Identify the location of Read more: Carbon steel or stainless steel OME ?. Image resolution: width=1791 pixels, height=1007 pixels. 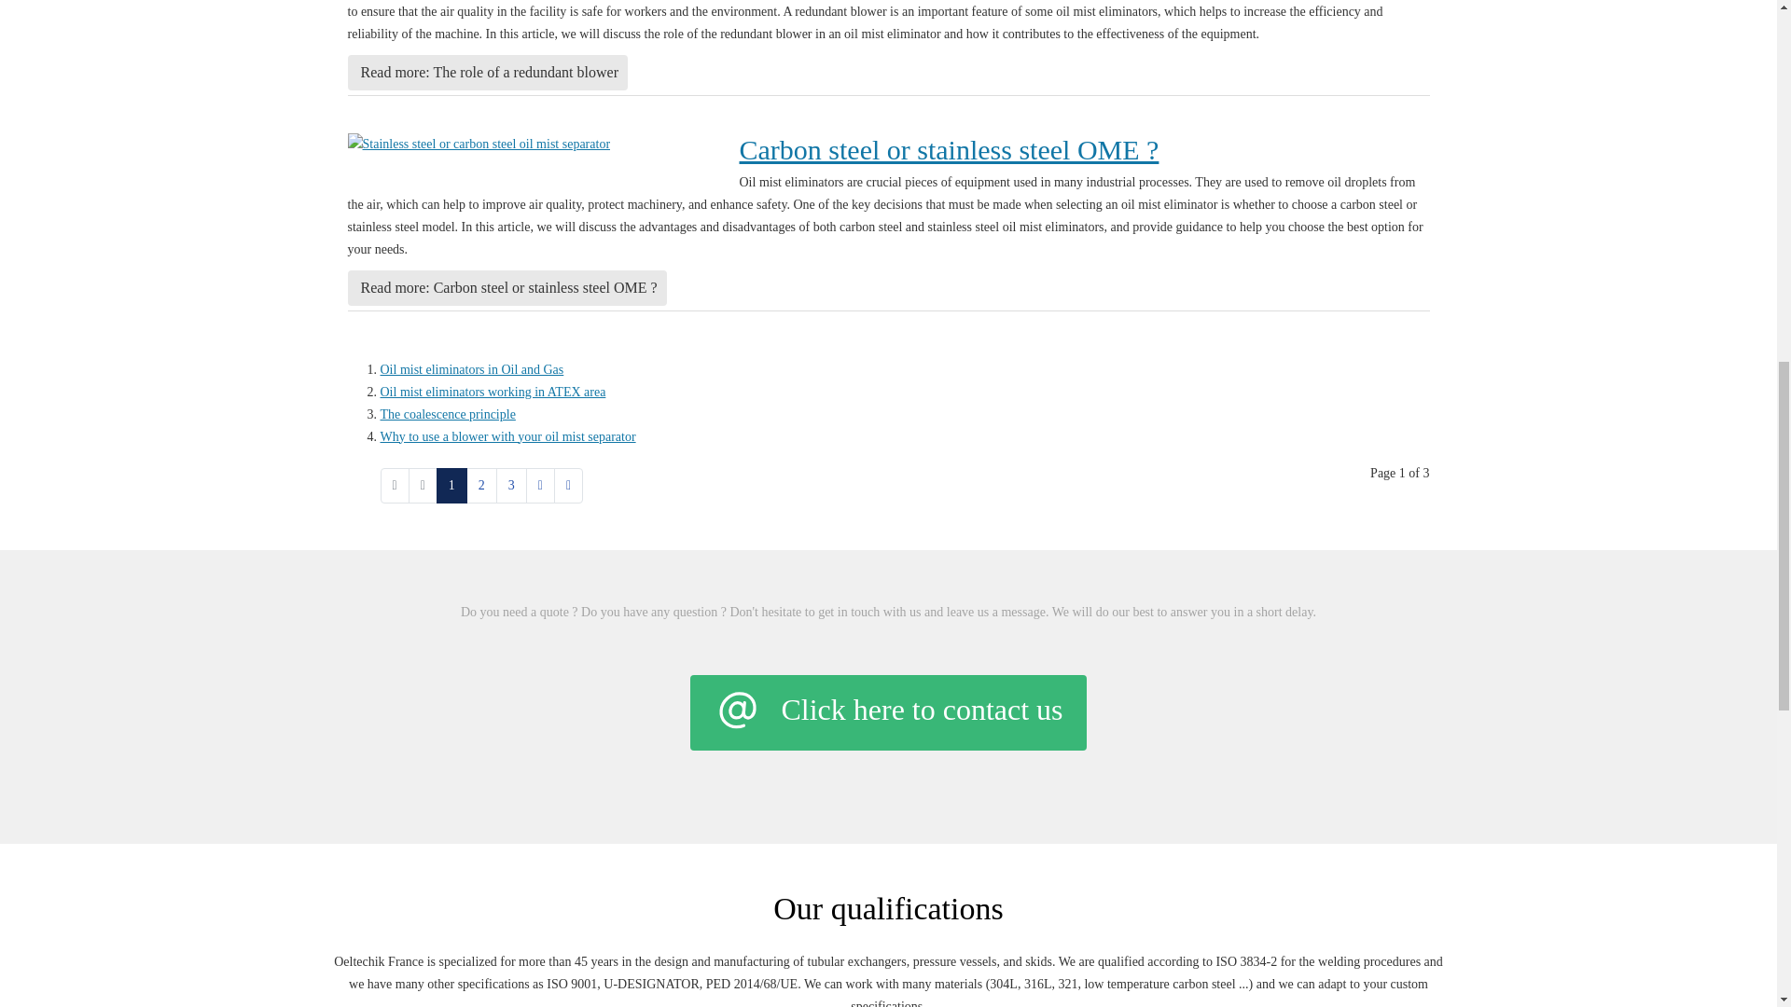
(507, 288).